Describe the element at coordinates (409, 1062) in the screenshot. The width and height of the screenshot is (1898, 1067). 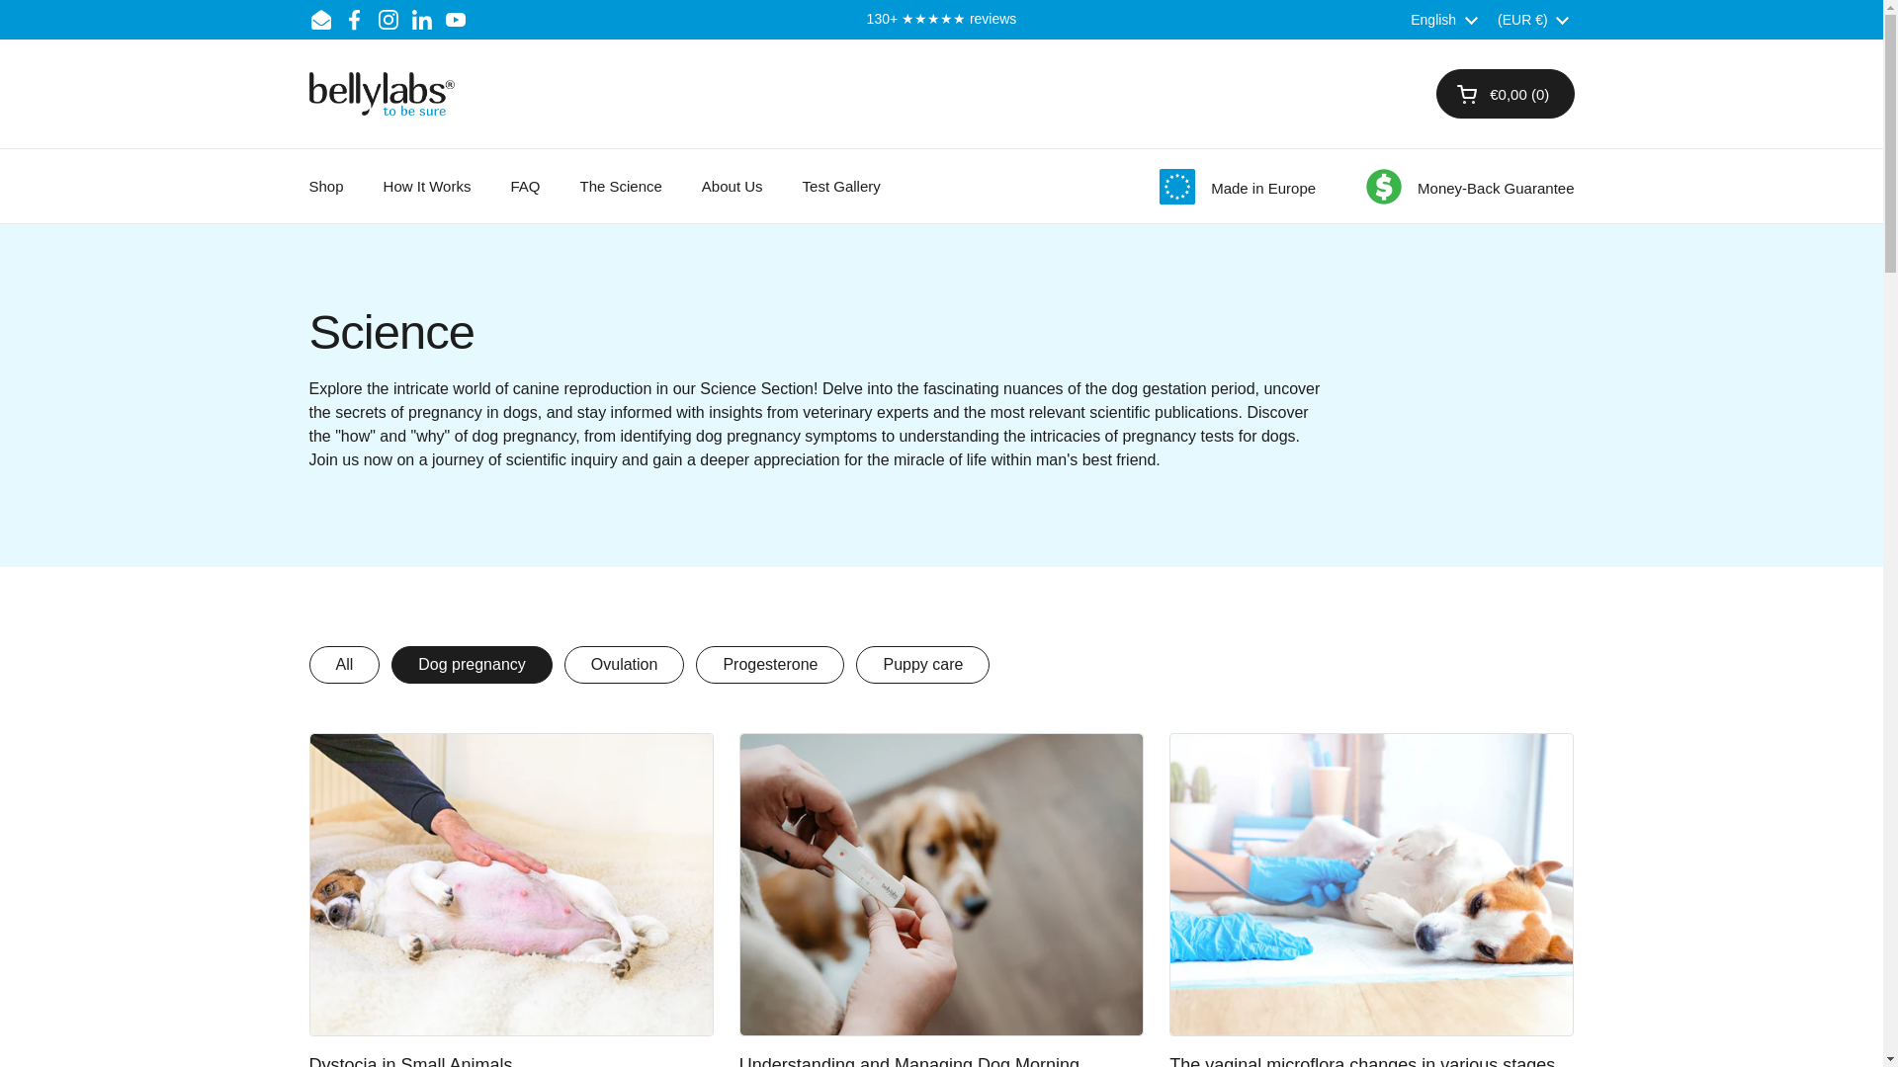
I see `Dystocia in Small Animals` at that location.